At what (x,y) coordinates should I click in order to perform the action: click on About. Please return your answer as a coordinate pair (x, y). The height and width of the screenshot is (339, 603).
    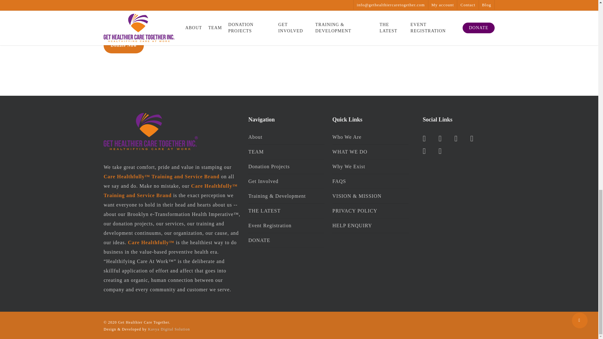
    Looking at the image, I should click on (286, 138).